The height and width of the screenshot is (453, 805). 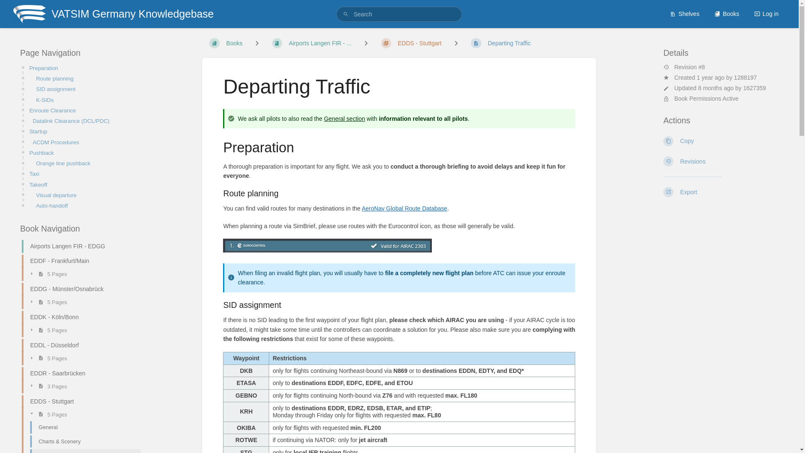 What do you see at coordinates (86, 195) in the screenshot?
I see `Visual departure` at bounding box center [86, 195].